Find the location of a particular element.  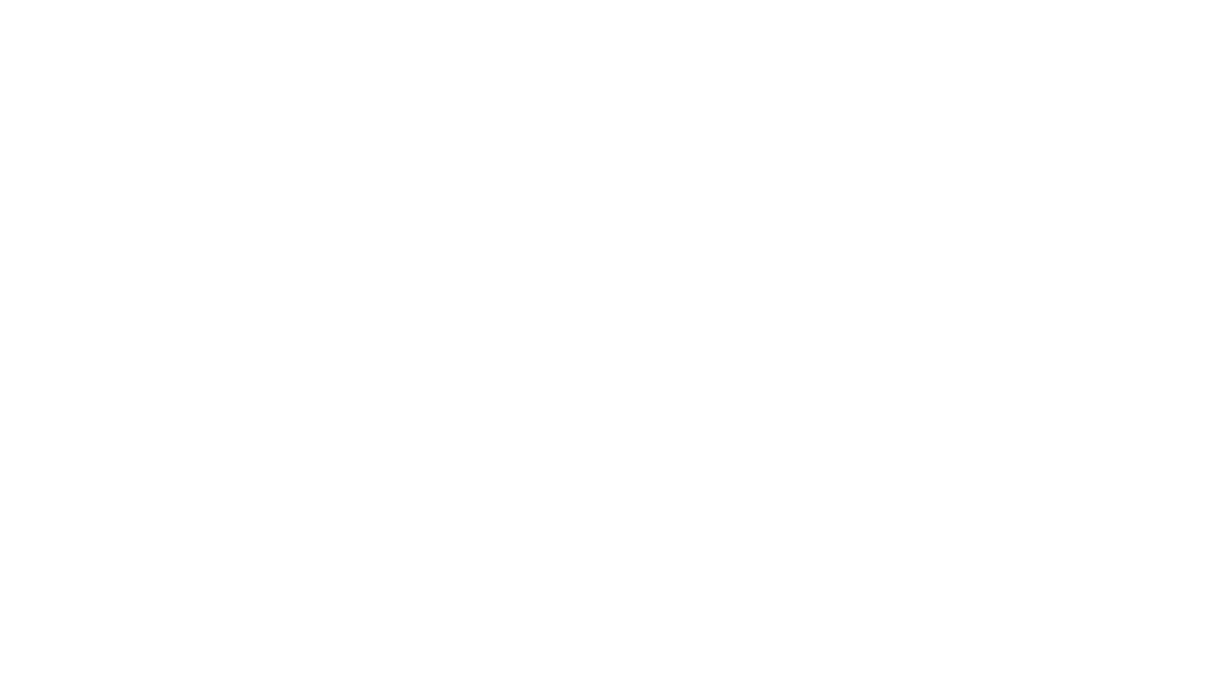

SOBRE NOSOTROS is located at coordinates (589, 31).